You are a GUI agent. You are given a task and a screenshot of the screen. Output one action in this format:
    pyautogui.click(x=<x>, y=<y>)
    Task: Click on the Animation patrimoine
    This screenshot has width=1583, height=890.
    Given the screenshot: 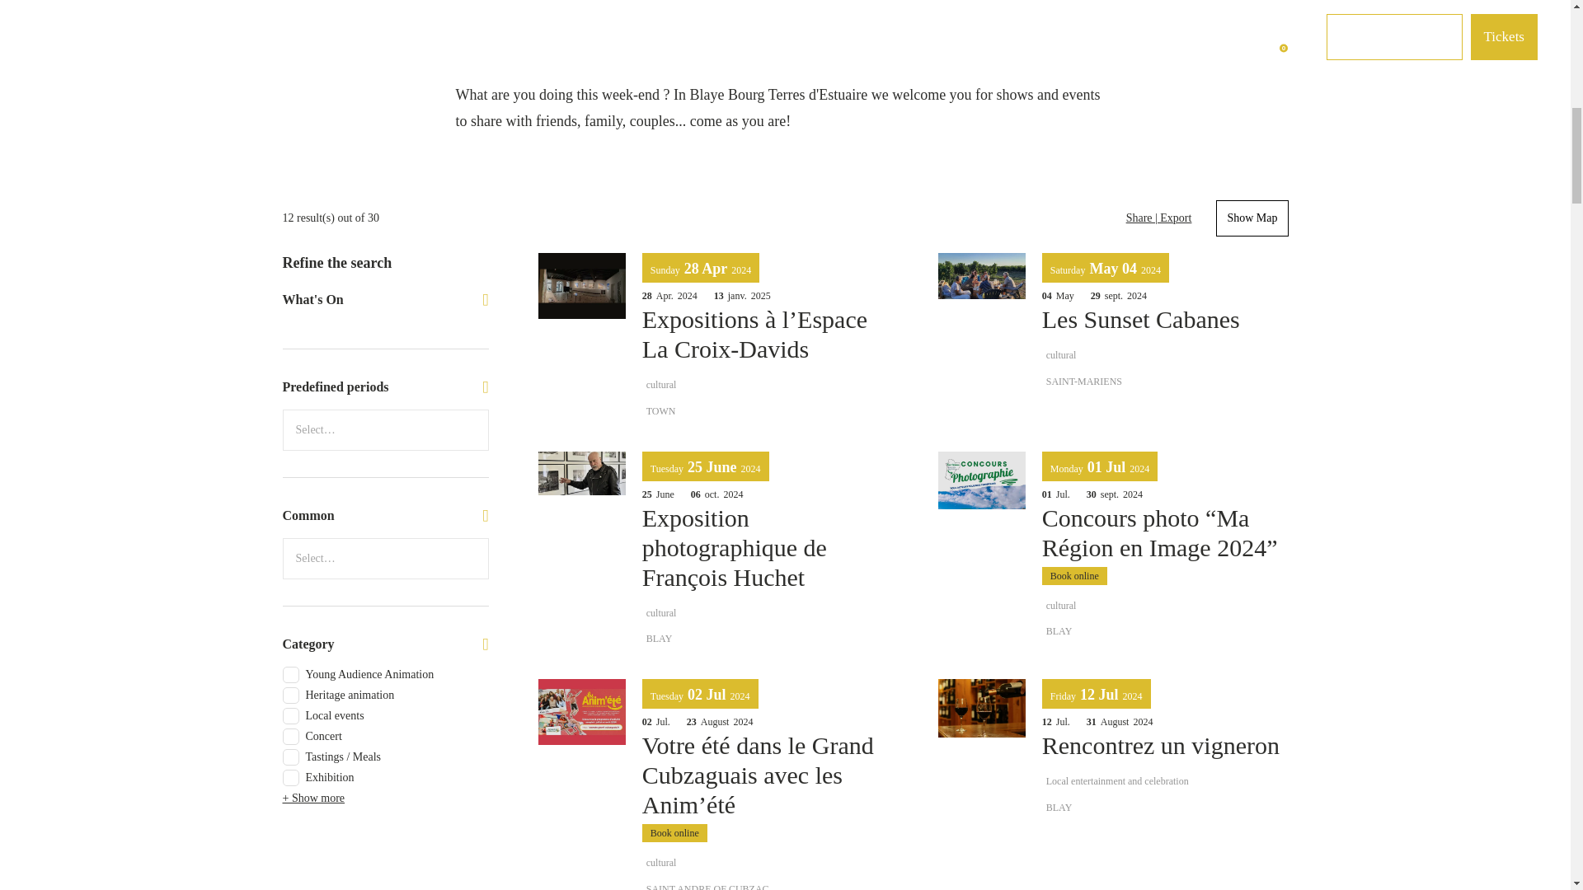 What is the action you would take?
    pyautogui.click(x=290, y=696)
    